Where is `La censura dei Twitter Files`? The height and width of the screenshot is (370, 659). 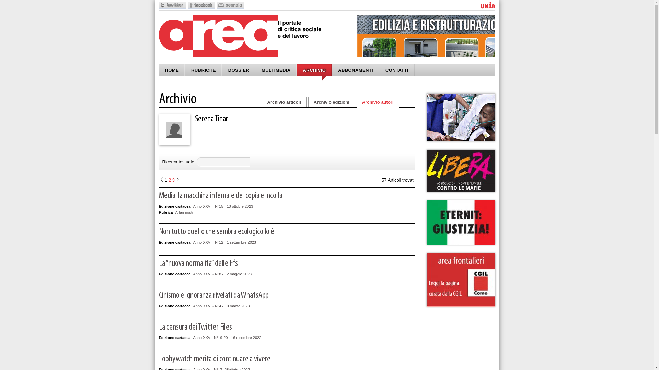 La censura dei Twitter Files is located at coordinates (195, 328).